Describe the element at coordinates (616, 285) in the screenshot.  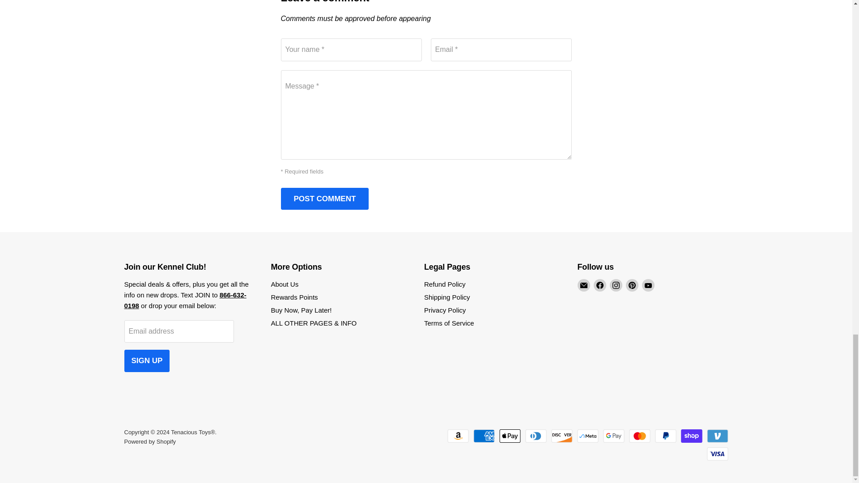
I see `Instagram` at that location.